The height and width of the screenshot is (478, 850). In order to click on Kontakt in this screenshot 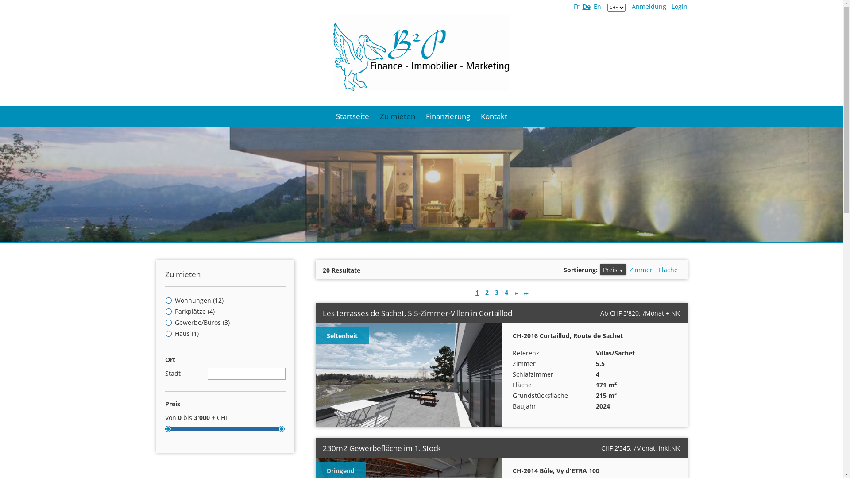, I will do `click(494, 116)`.